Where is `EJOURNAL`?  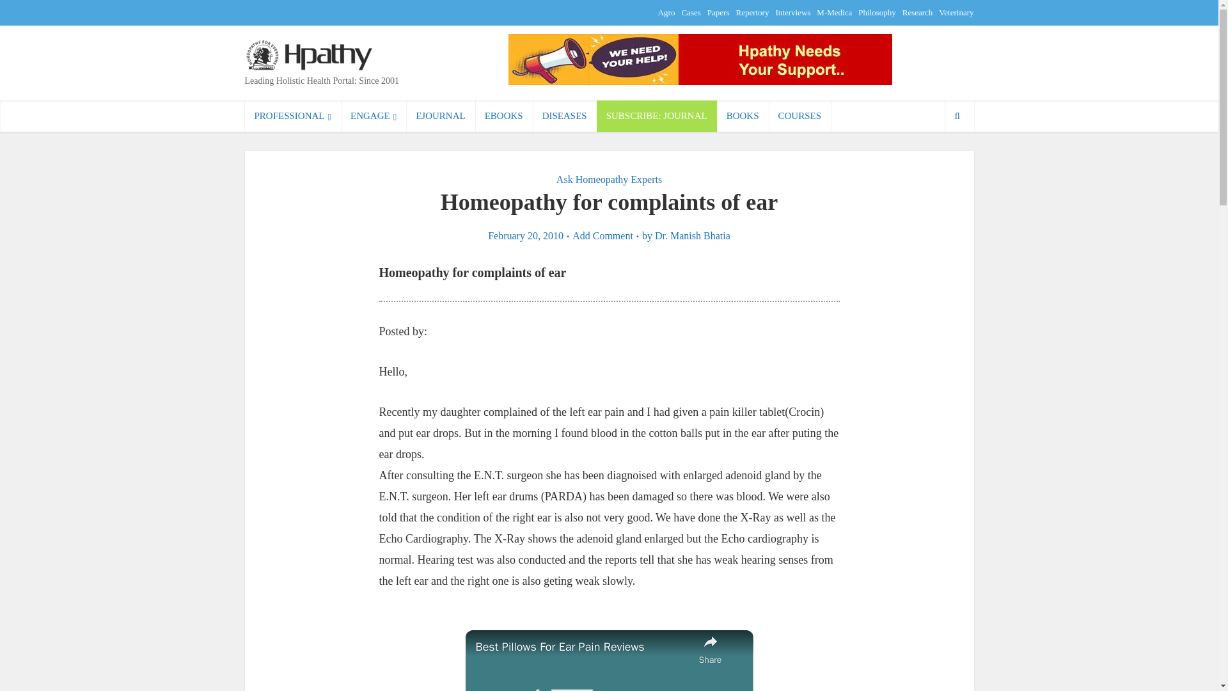 EJOURNAL is located at coordinates (441, 116).